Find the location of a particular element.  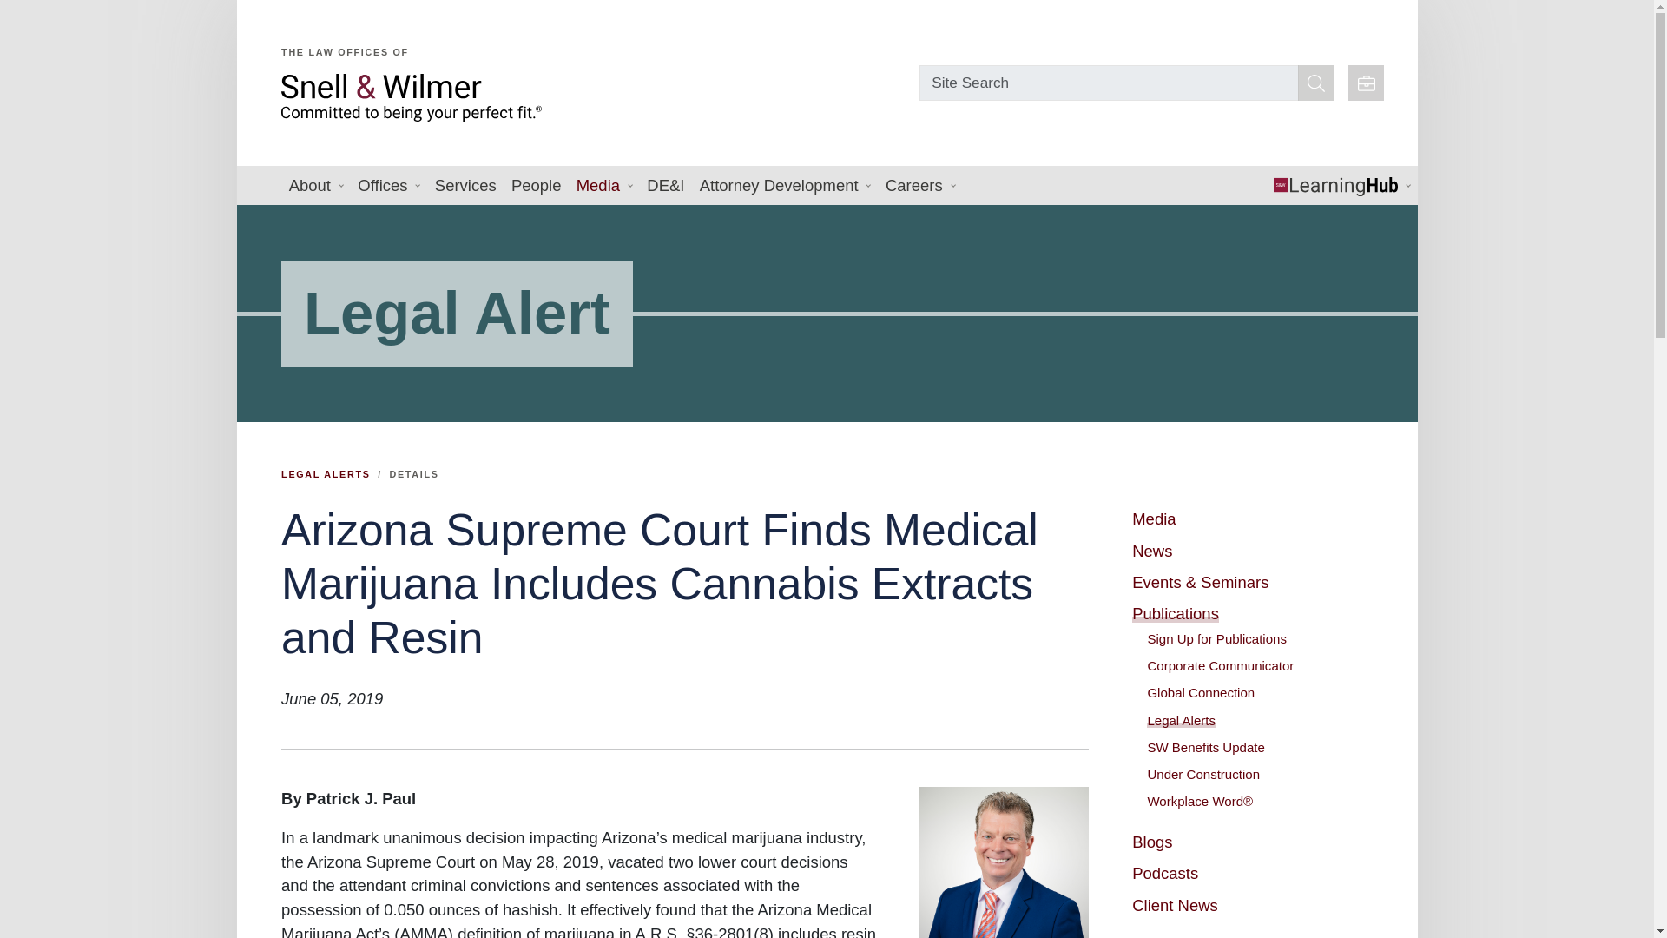

Services is located at coordinates (465, 186).